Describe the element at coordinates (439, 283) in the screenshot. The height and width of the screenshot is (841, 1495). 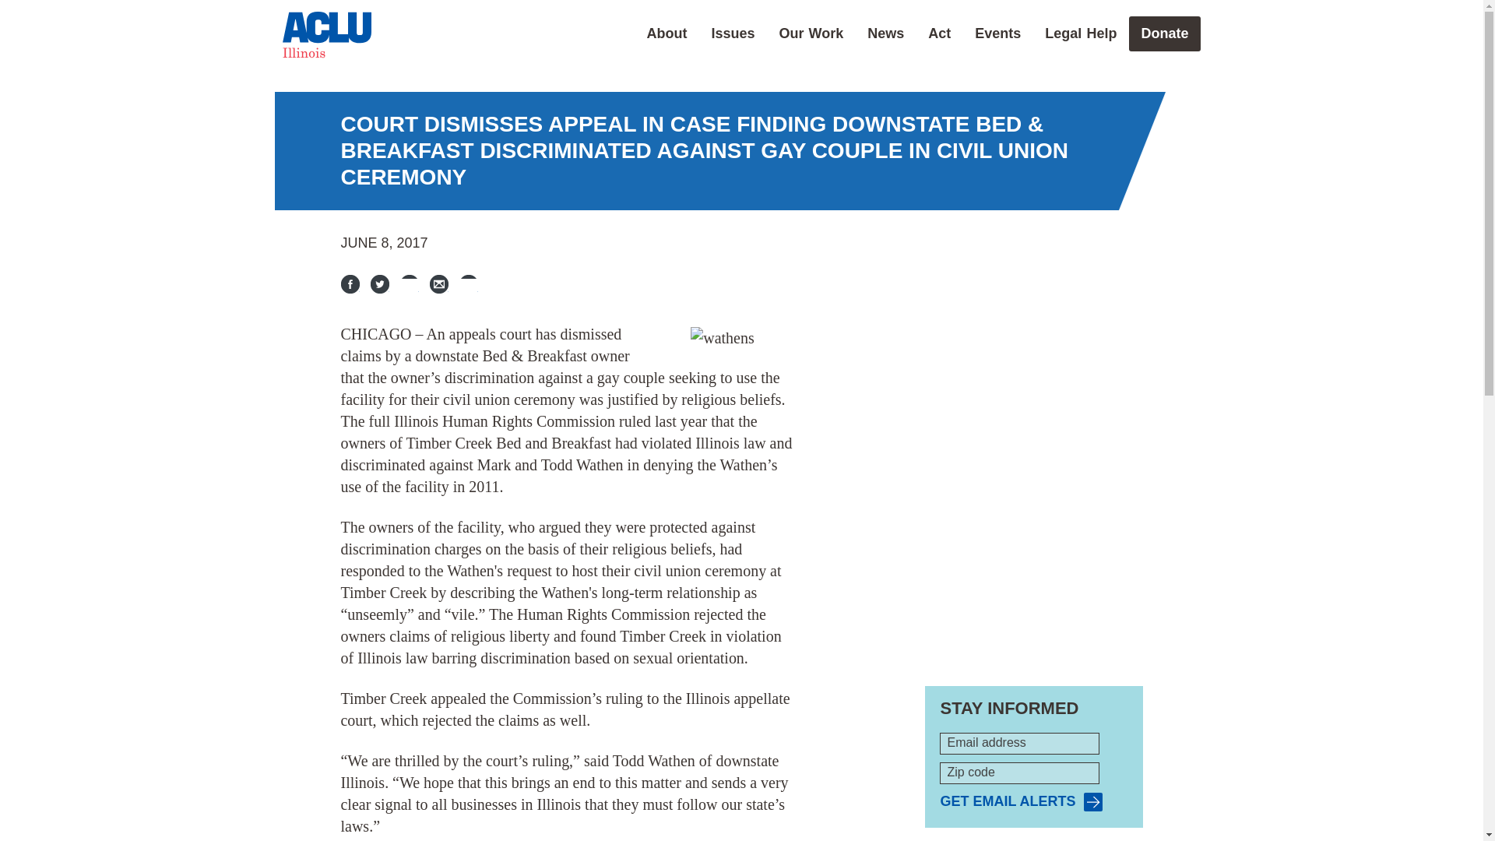
I see `Email this page` at that location.